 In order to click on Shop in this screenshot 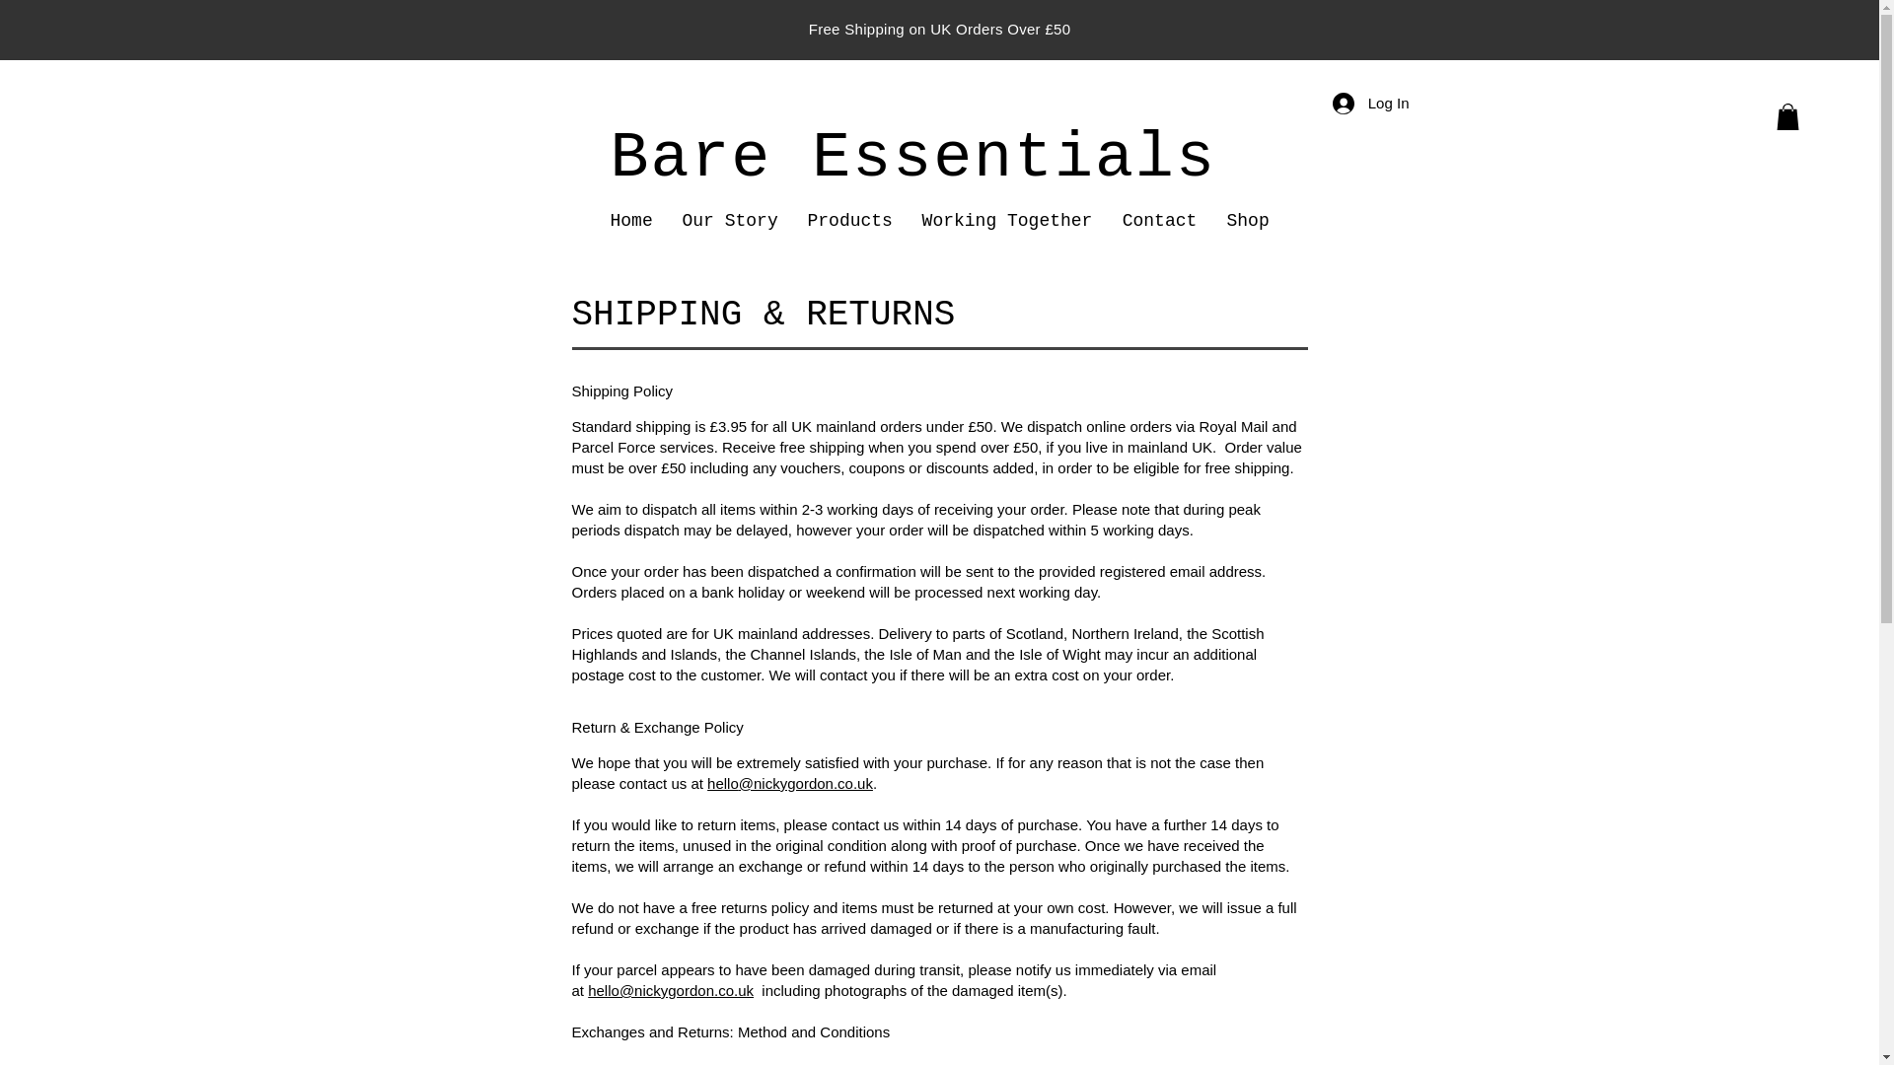, I will do `click(1247, 220)`.